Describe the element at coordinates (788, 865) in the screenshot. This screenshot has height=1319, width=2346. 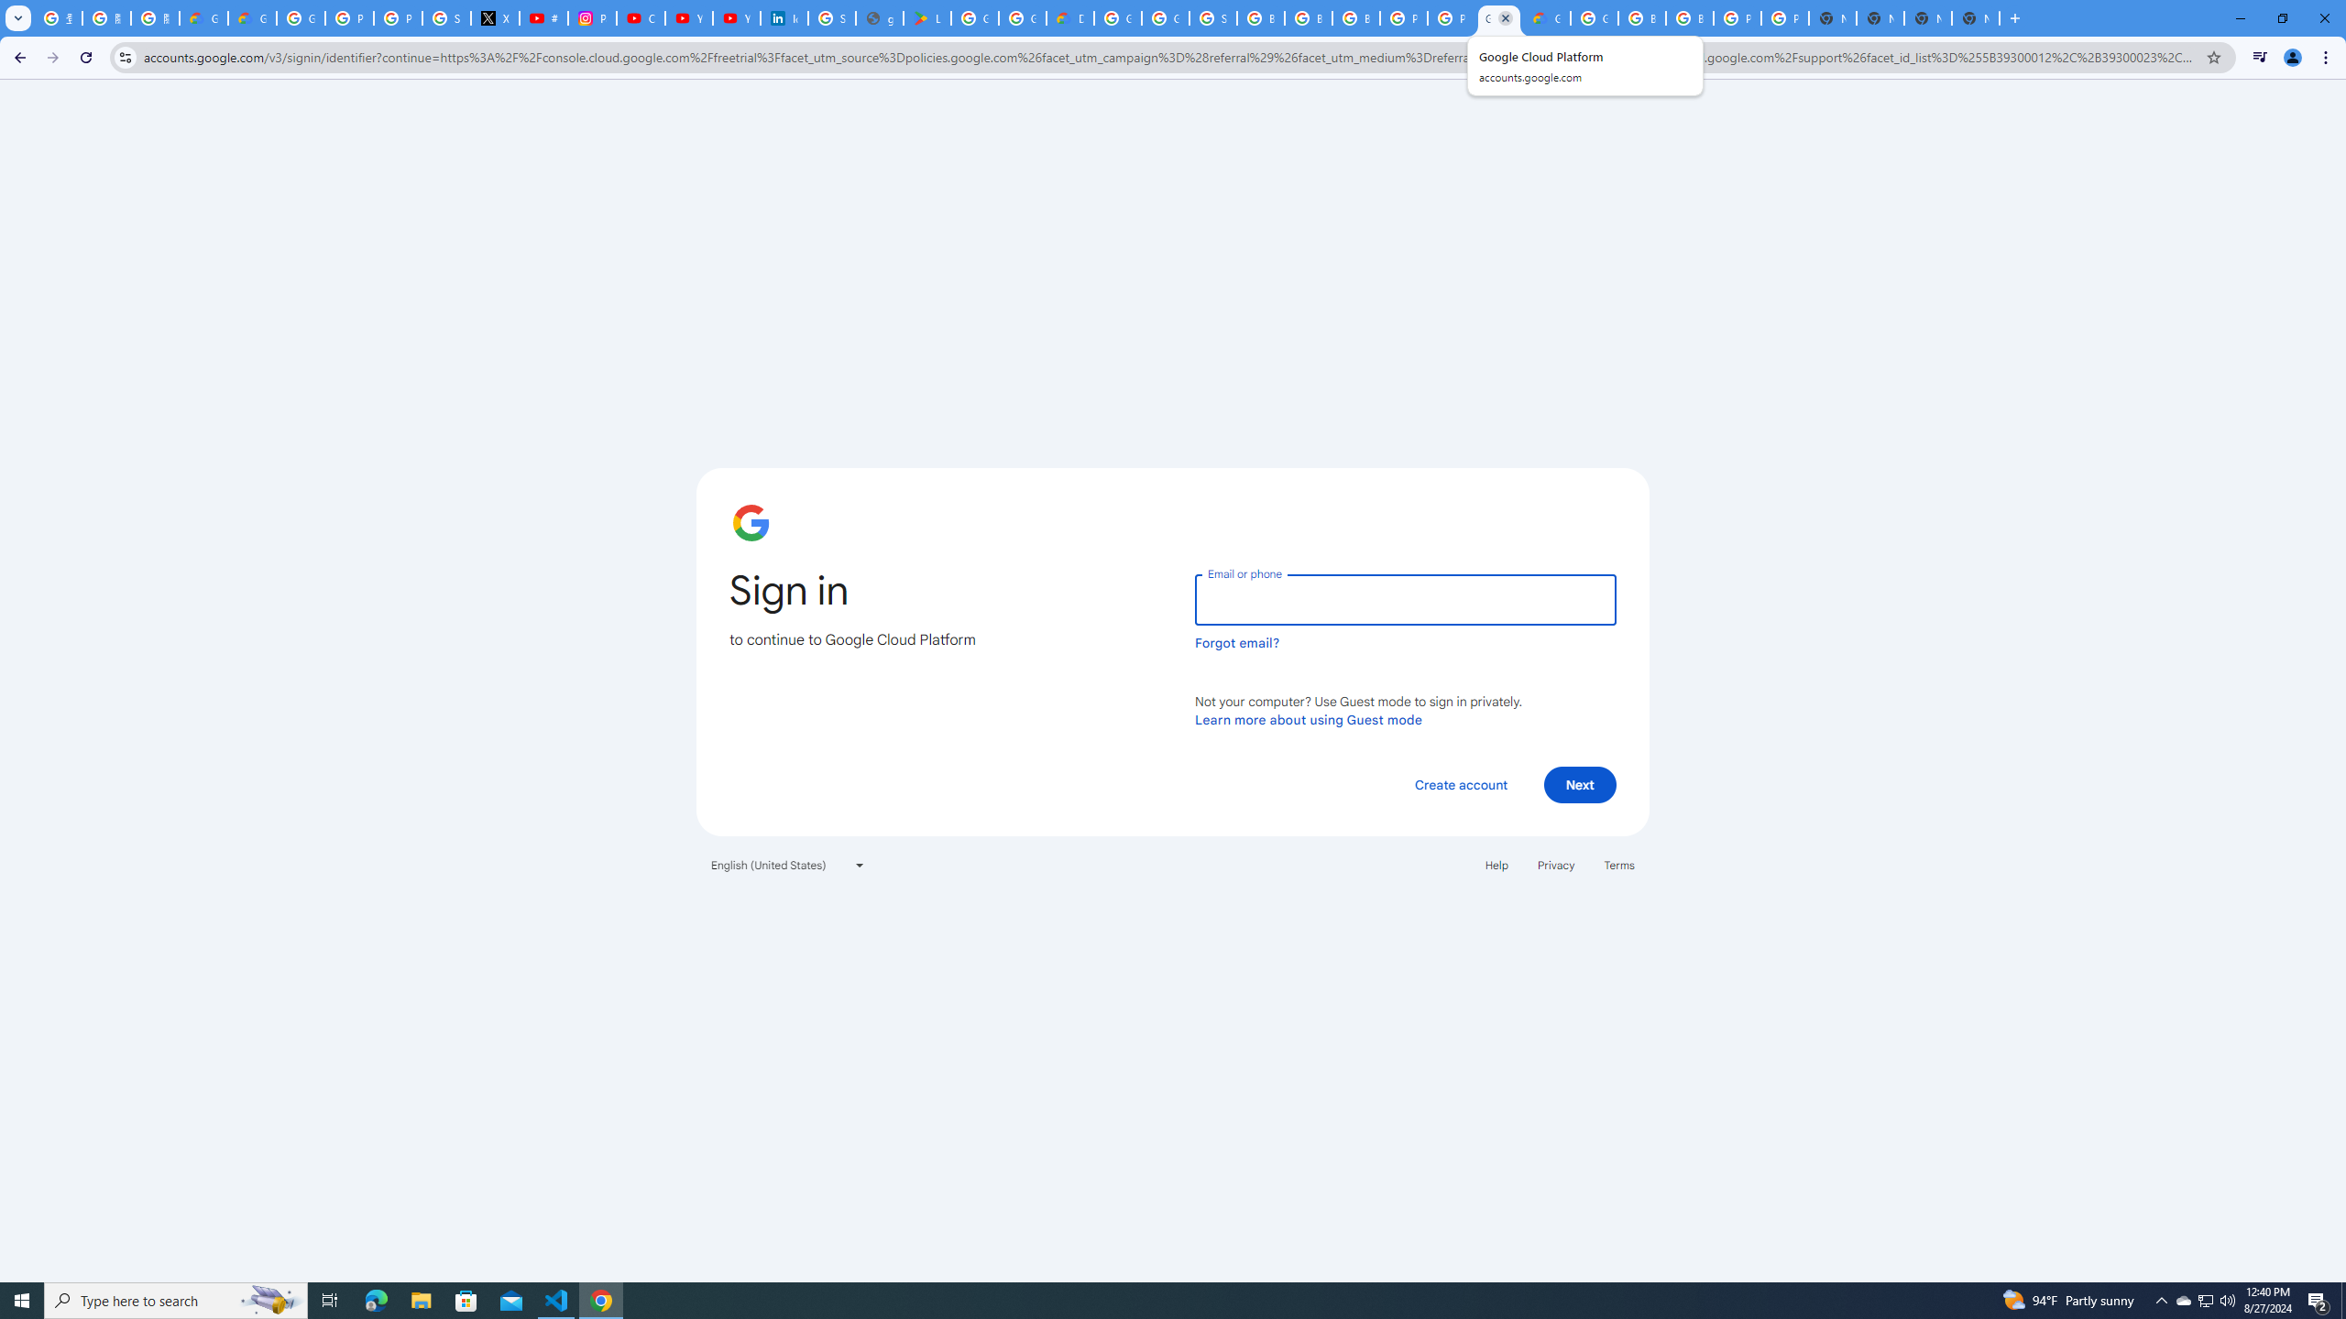
I see `English (United States)` at that location.